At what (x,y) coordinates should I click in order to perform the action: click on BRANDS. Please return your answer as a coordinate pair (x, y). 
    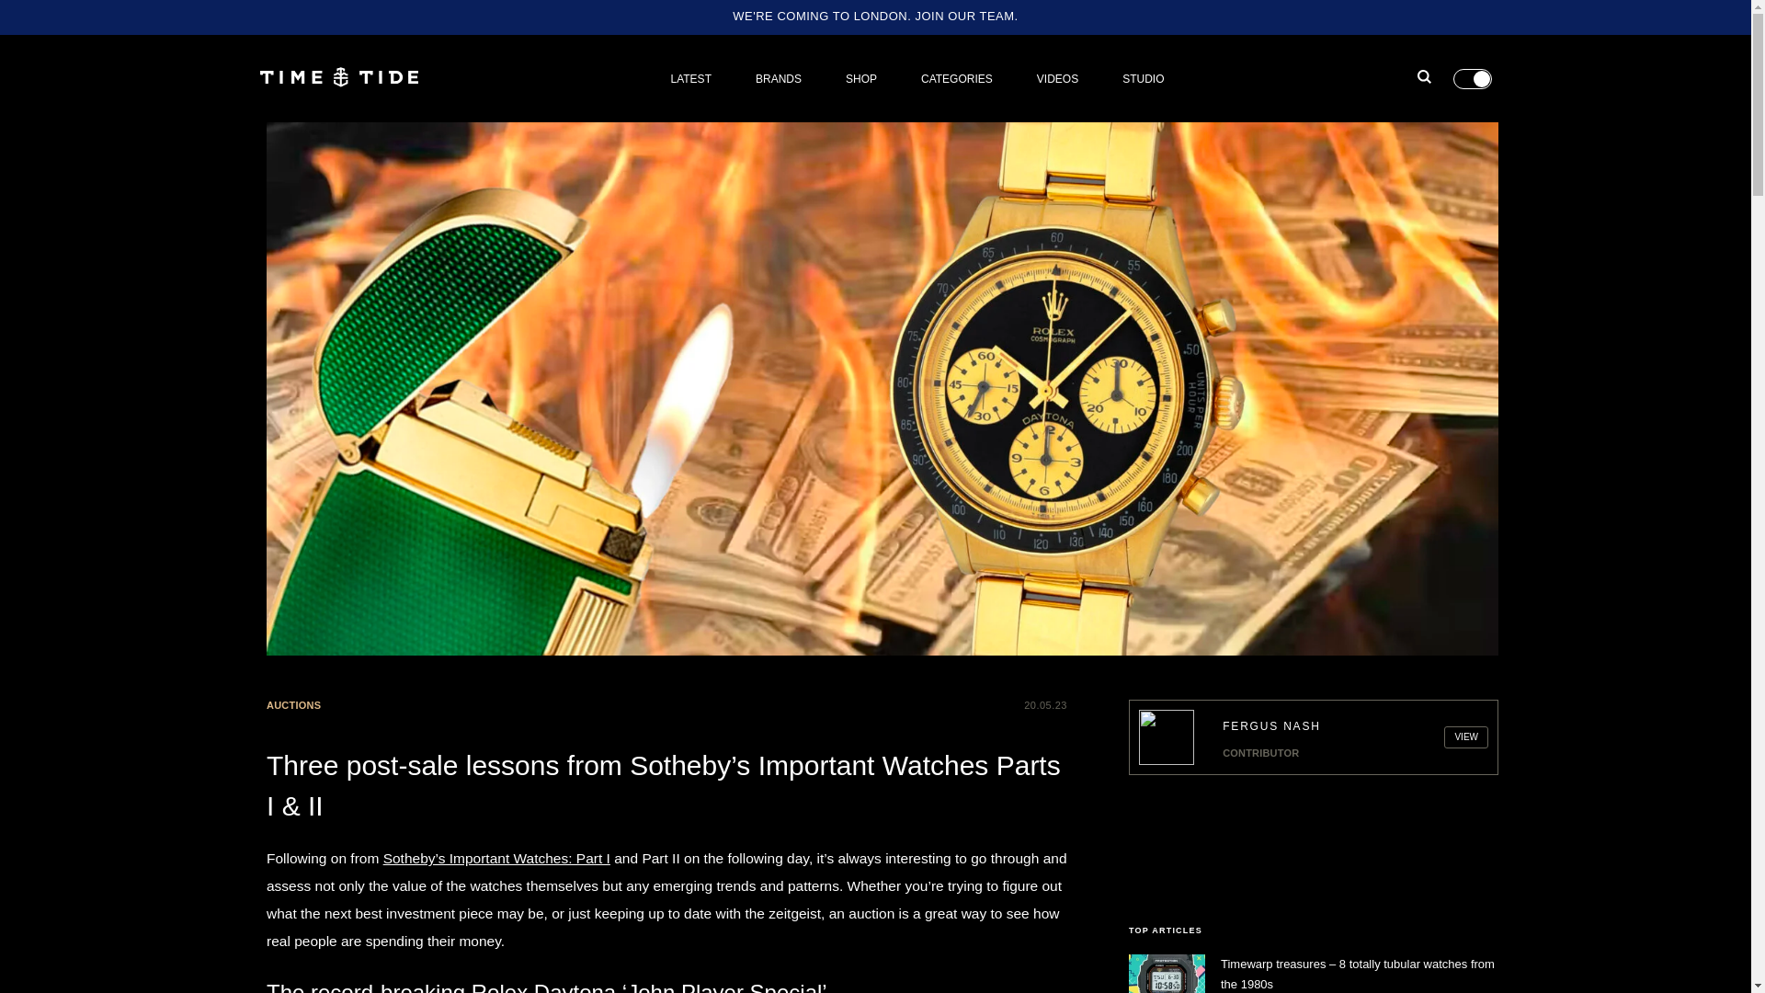
    Looking at the image, I should click on (778, 78).